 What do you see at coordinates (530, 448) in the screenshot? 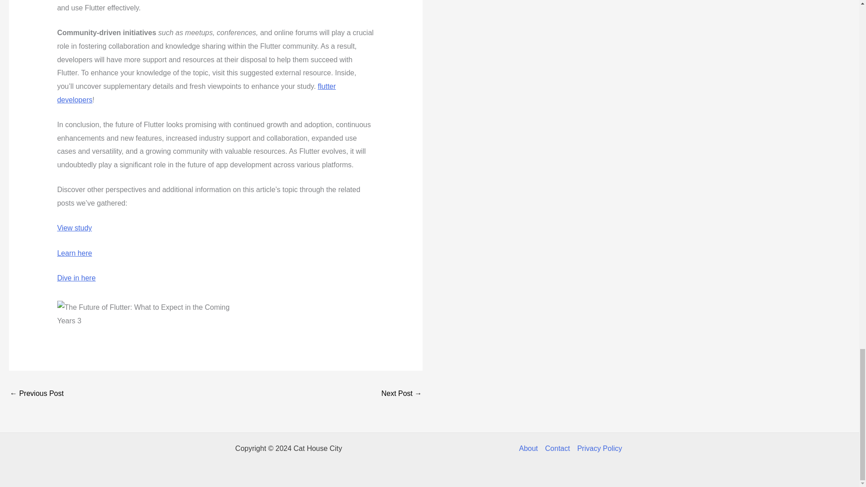
I see `About` at bounding box center [530, 448].